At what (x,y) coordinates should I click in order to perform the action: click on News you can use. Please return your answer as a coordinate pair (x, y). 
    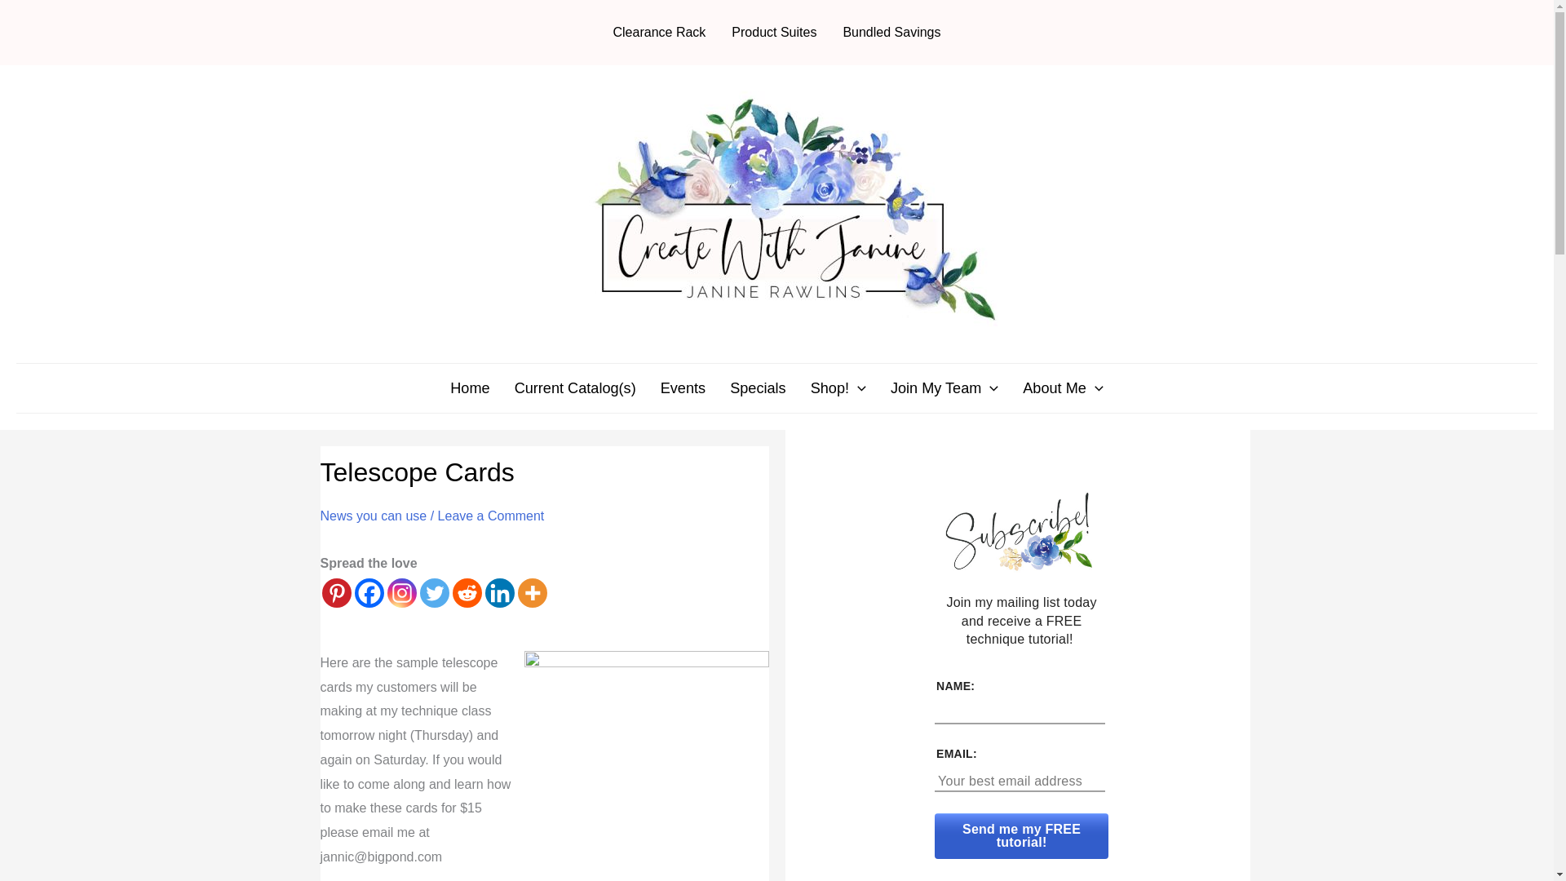
    Looking at the image, I should click on (372, 516).